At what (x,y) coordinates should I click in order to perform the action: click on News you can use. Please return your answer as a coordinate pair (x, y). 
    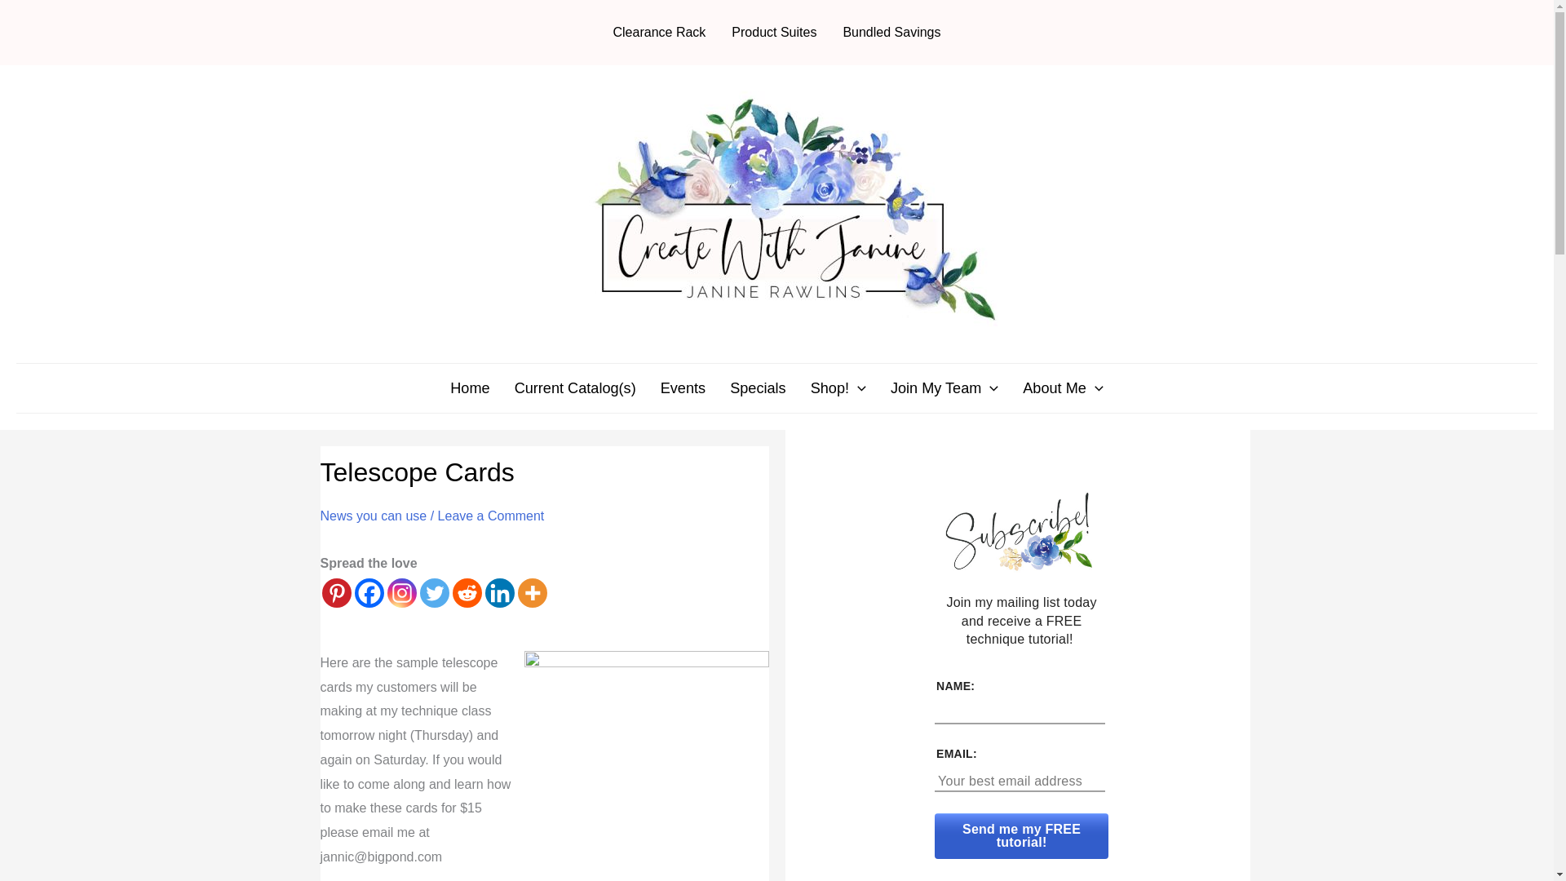
    Looking at the image, I should click on (372, 516).